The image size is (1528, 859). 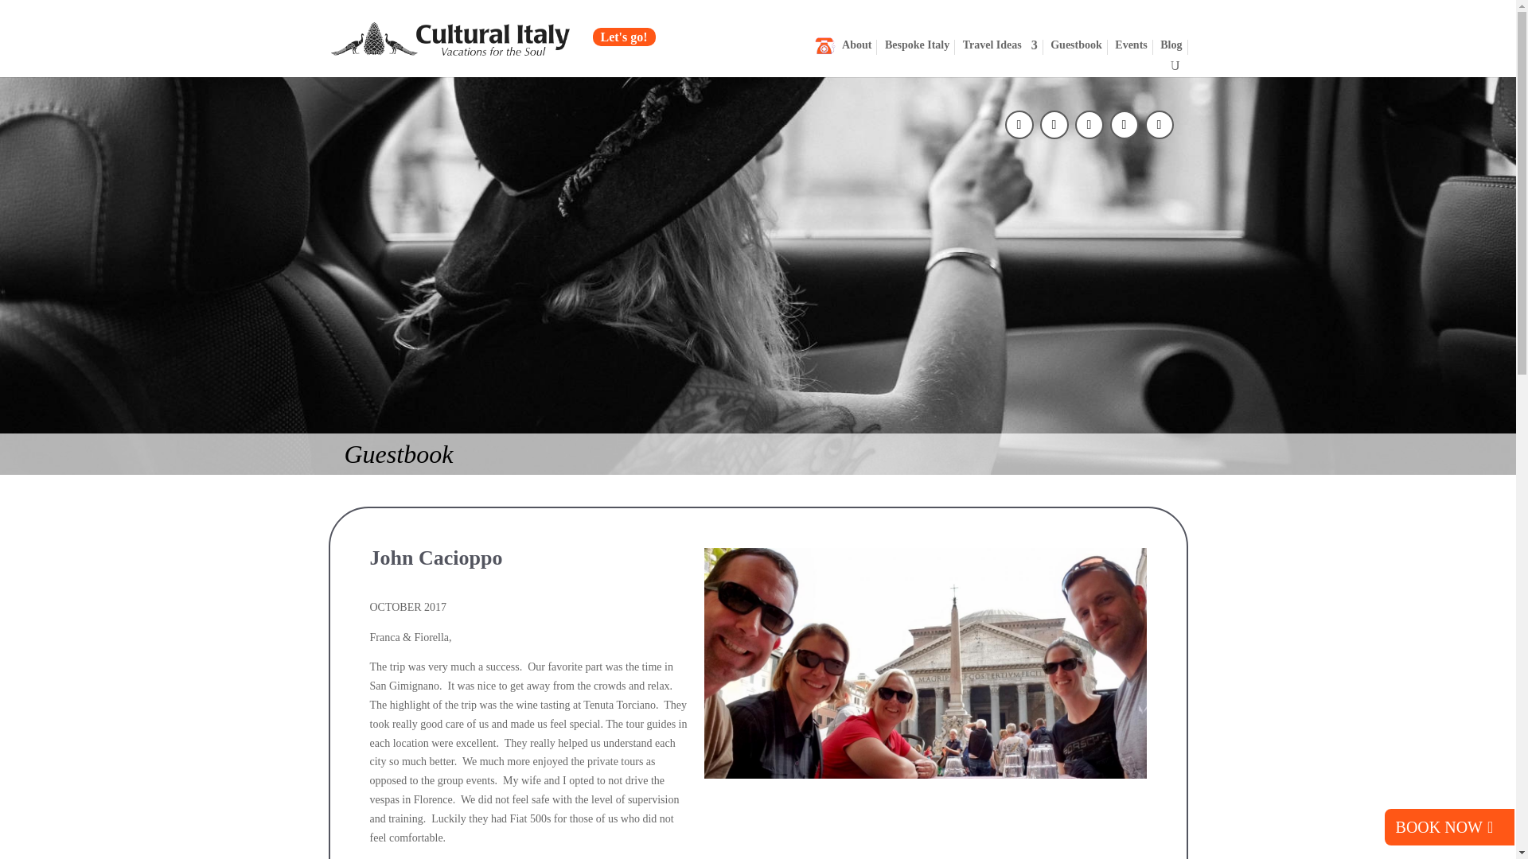 I want to click on Bespoke Italy, so click(x=917, y=47).